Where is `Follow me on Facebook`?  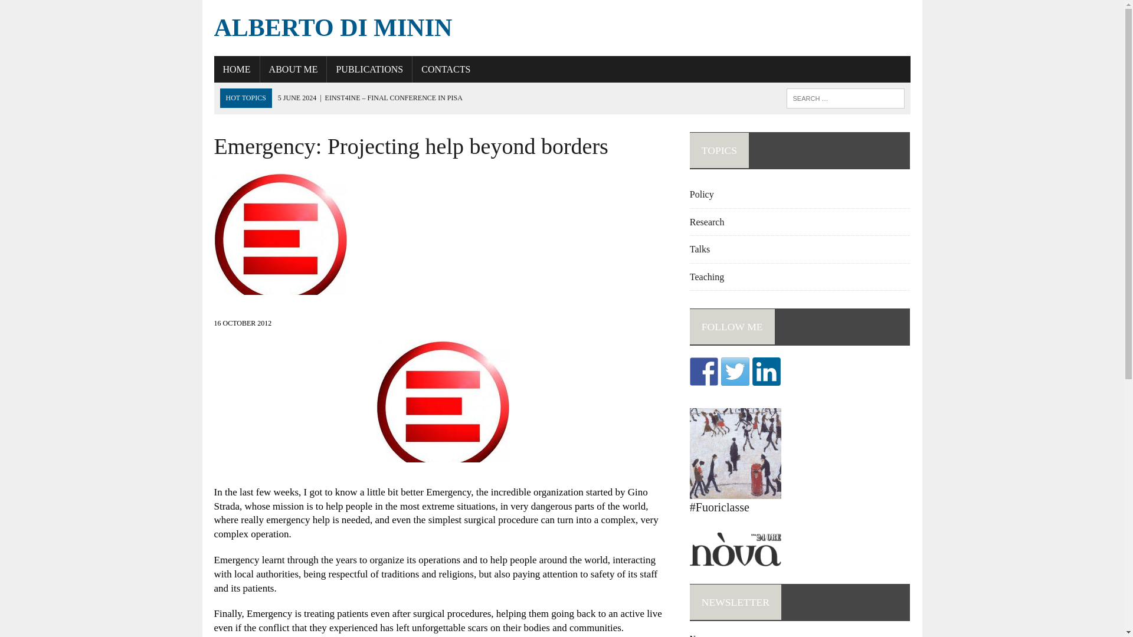
Follow me on Facebook is located at coordinates (704, 372).